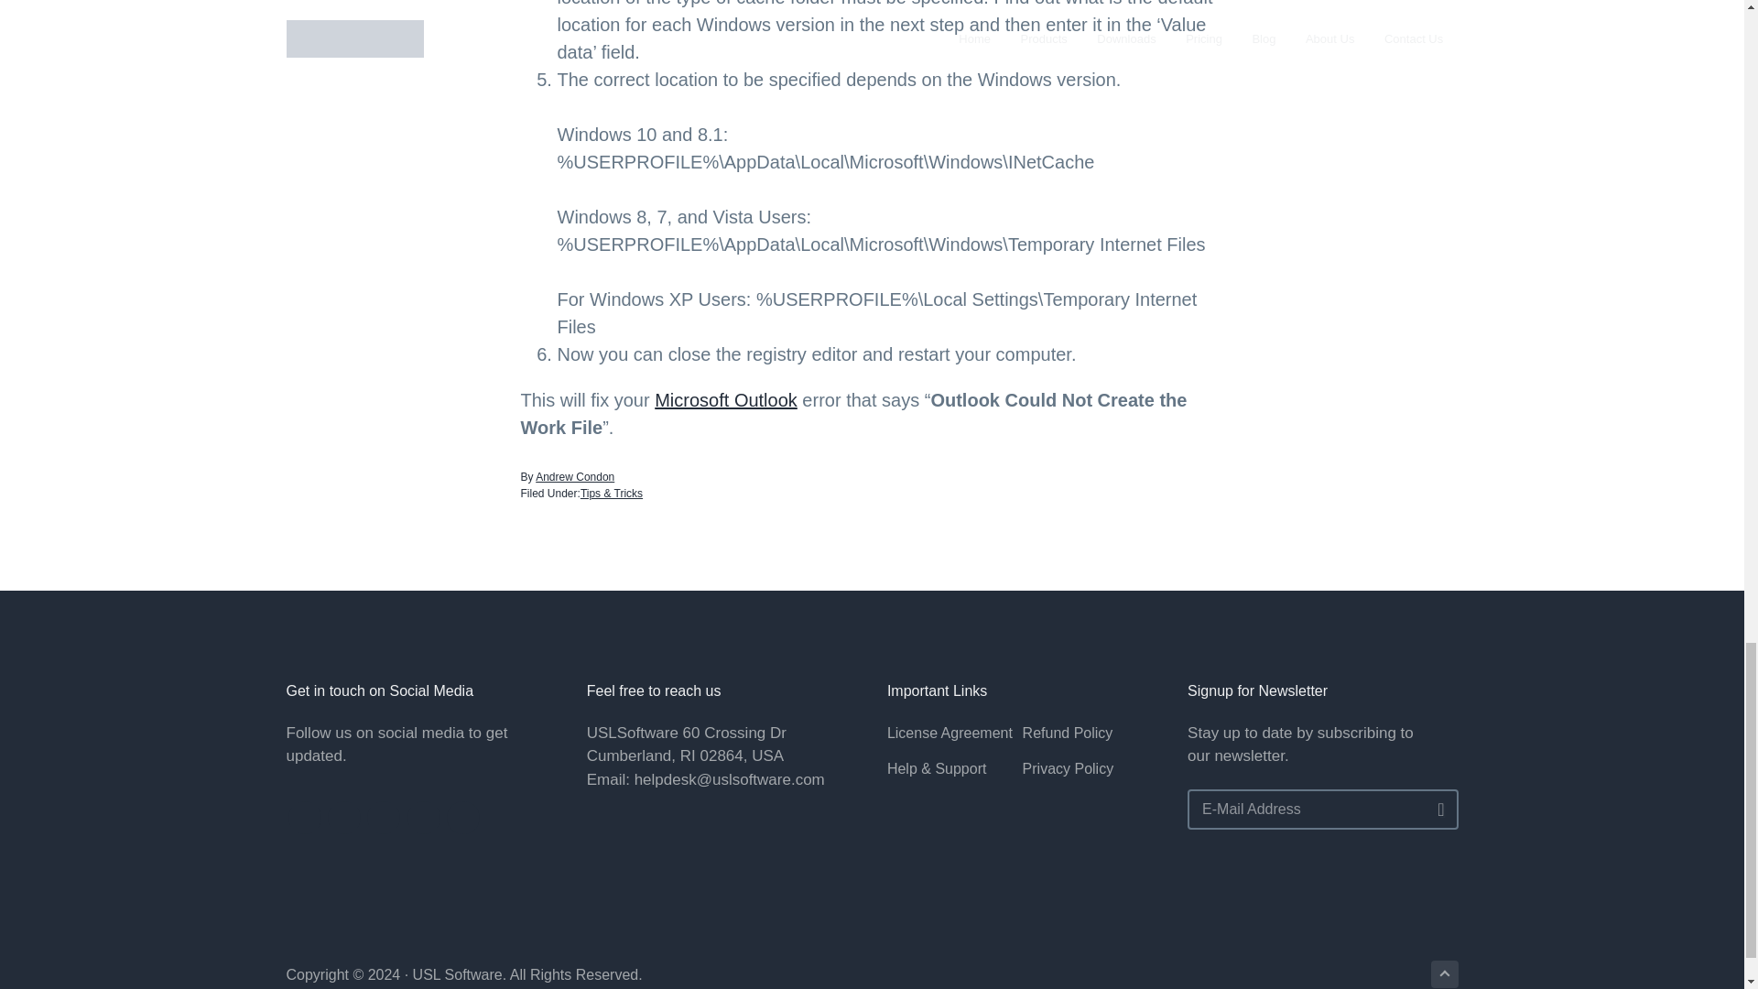 Image resolution: width=1758 pixels, height=989 pixels. Describe the element at coordinates (1091, 734) in the screenshot. I see `Refund Policy` at that location.